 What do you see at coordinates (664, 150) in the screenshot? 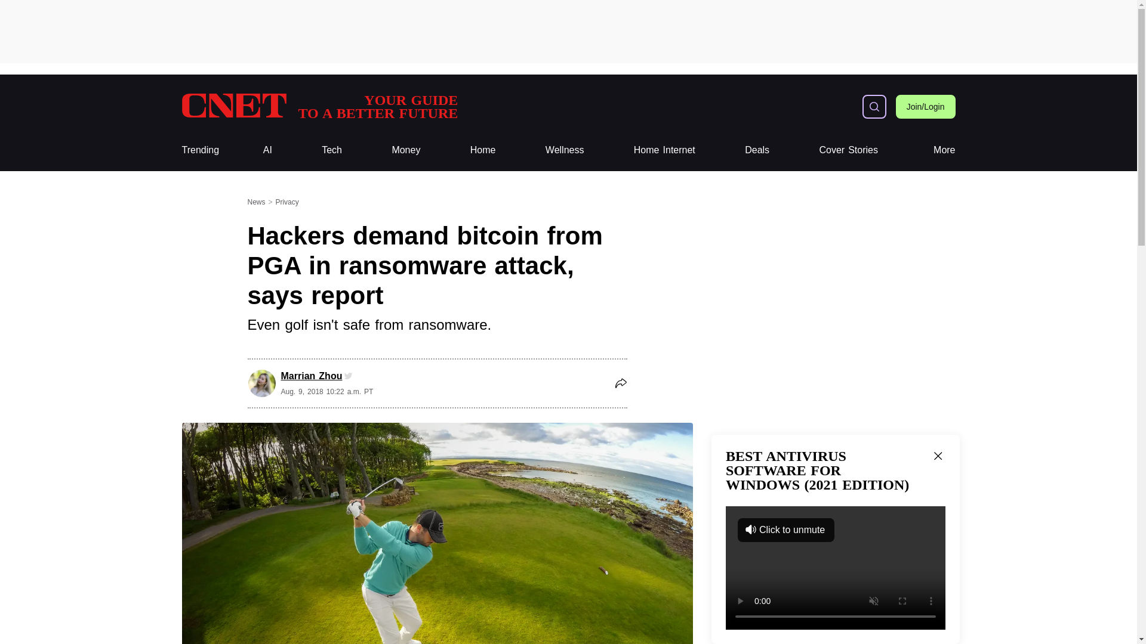
I see `AI` at bounding box center [664, 150].